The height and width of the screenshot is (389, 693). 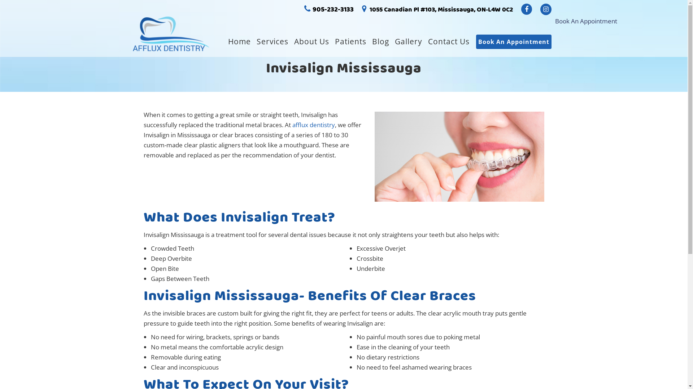 I want to click on About Us, so click(x=311, y=42).